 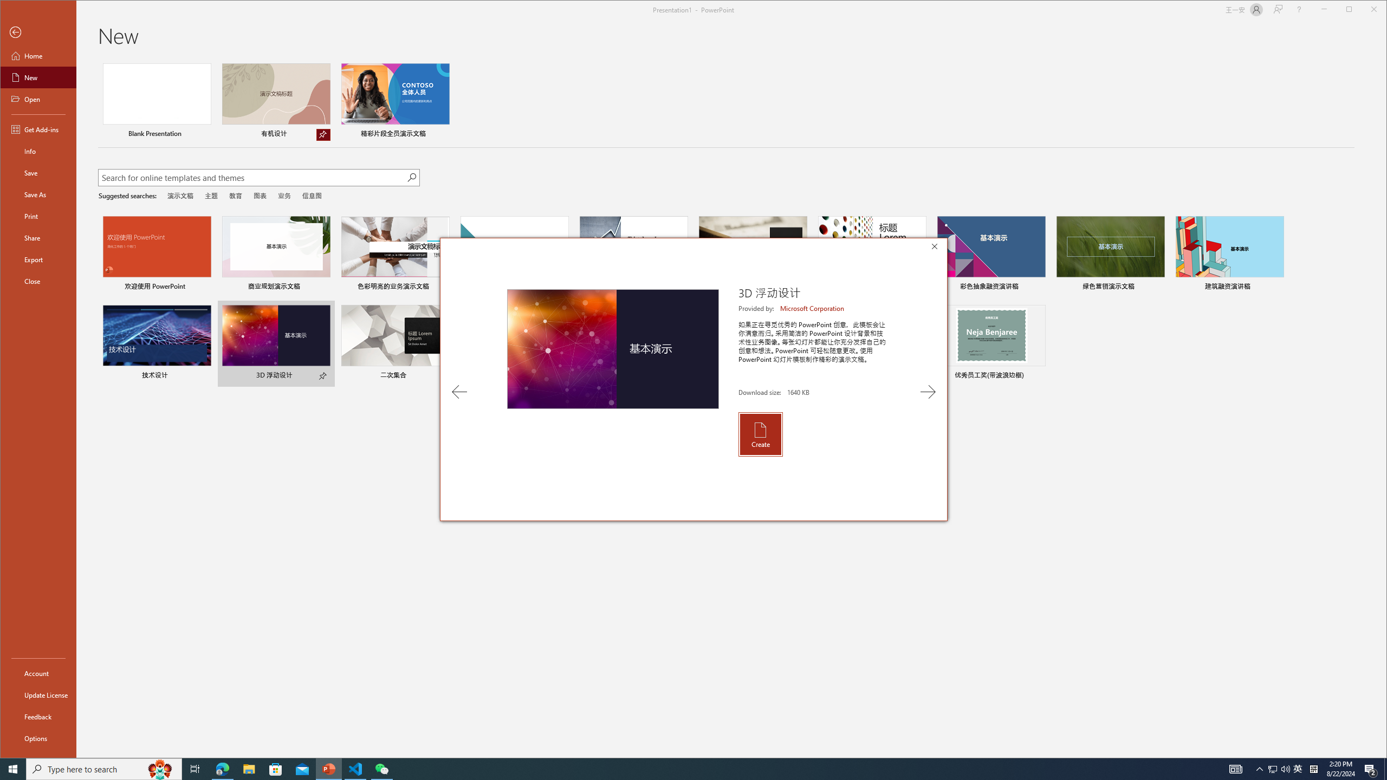 I want to click on Maximize, so click(x=1364, y=10).